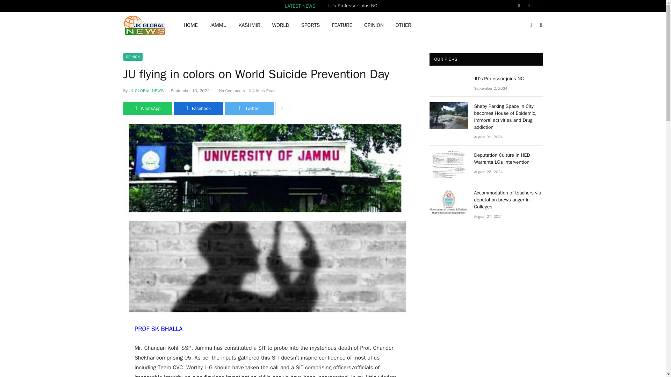 The height and width of the screenshot is (377, 671). I want to click on WORLD, so click(281, 25).